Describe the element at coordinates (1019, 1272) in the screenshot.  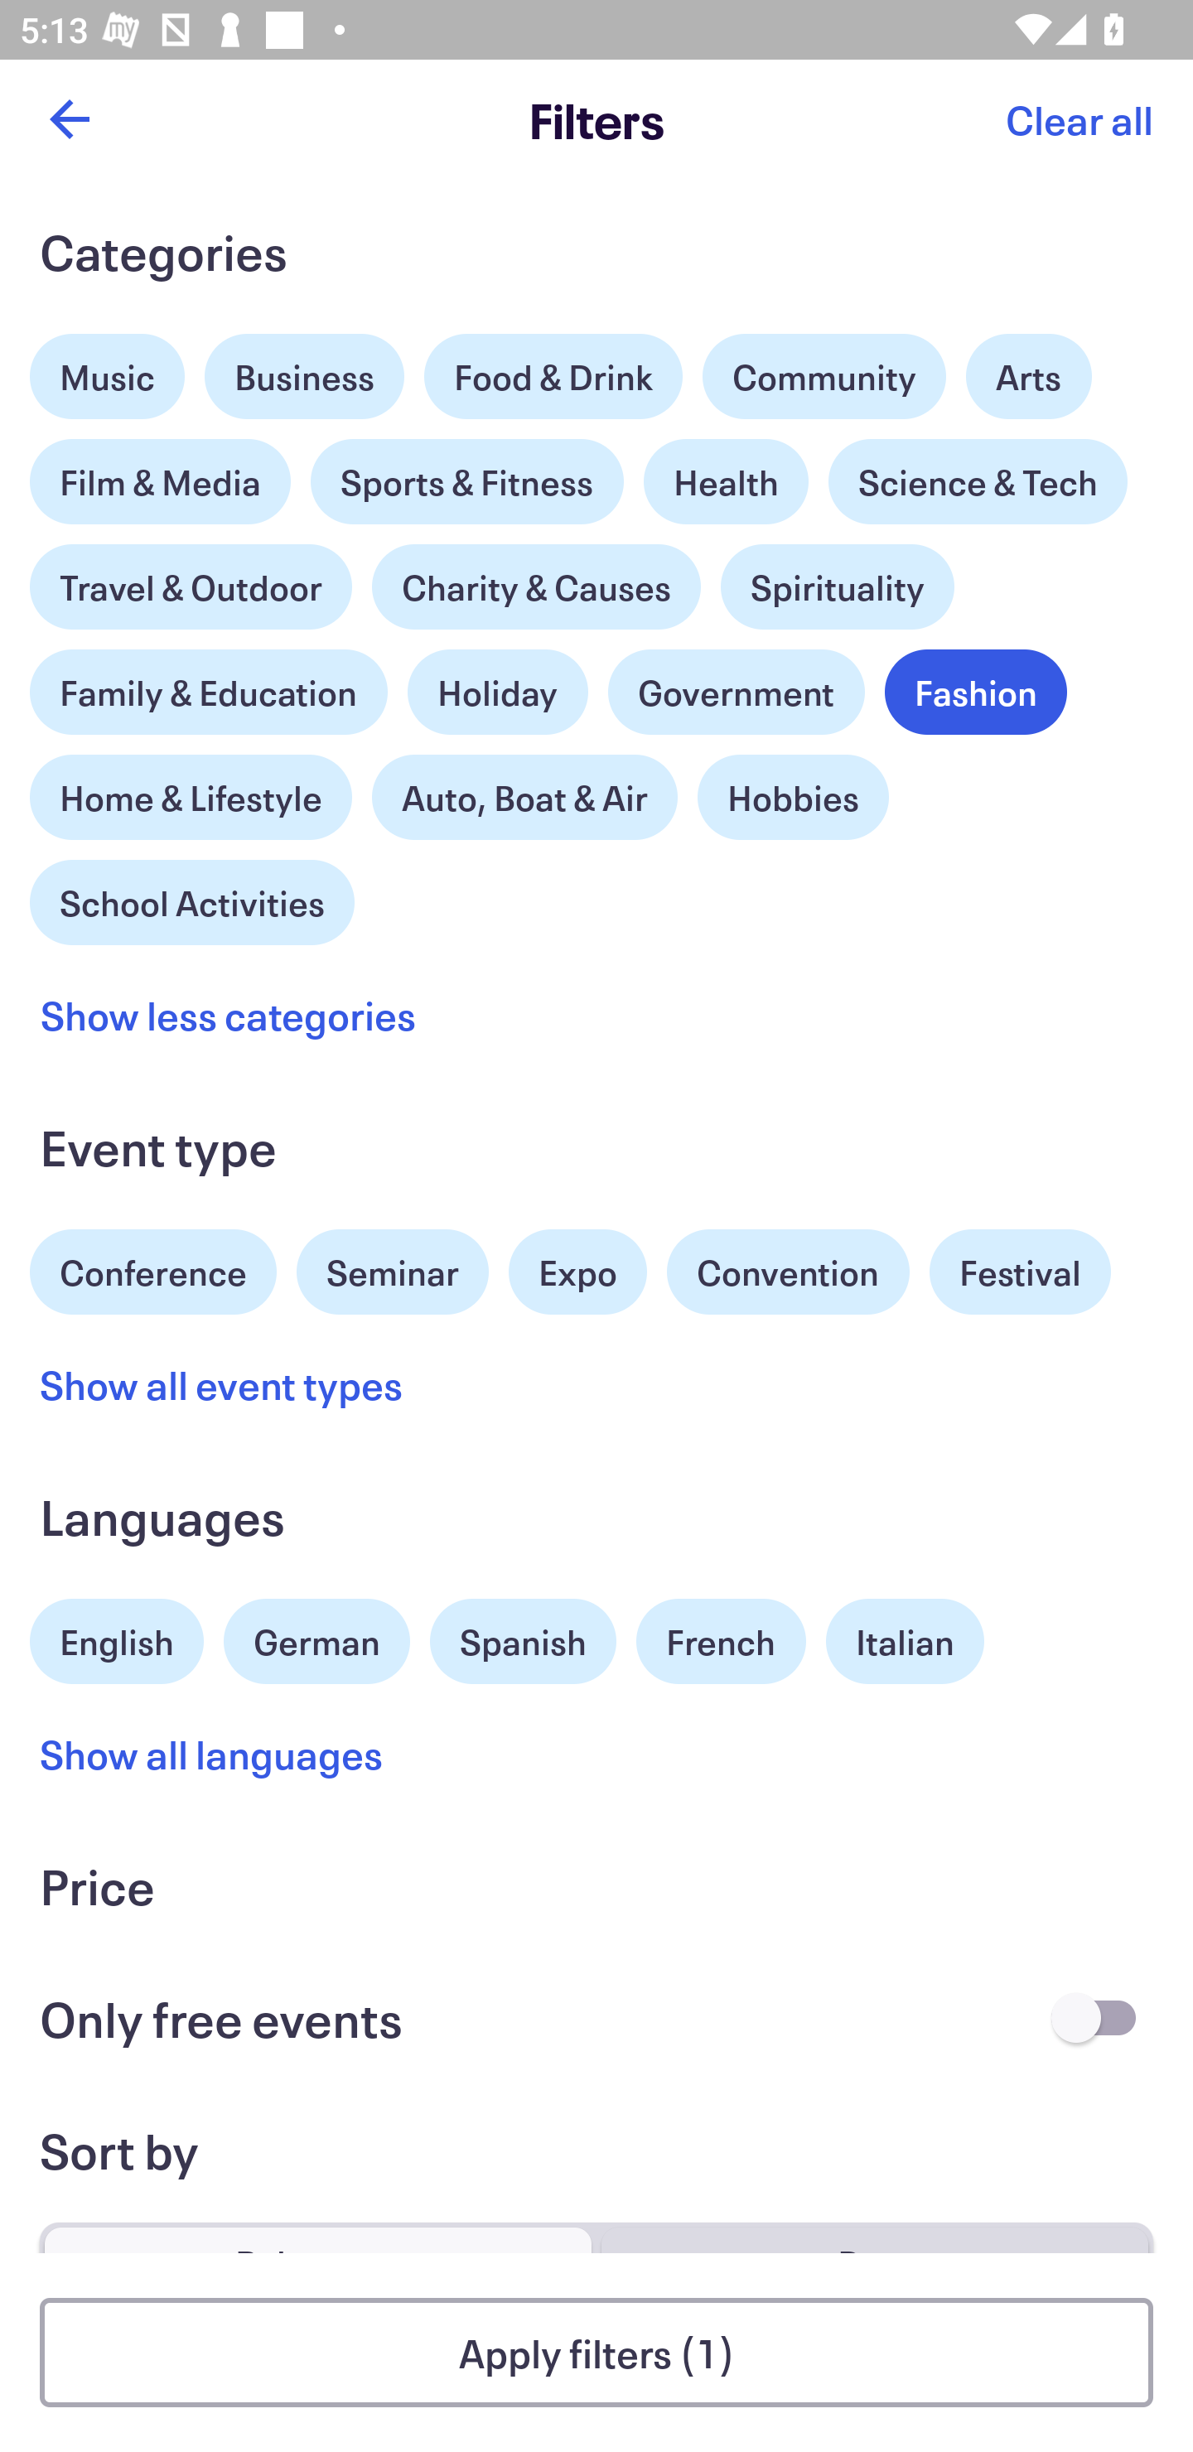
I see `Festival` at that location.